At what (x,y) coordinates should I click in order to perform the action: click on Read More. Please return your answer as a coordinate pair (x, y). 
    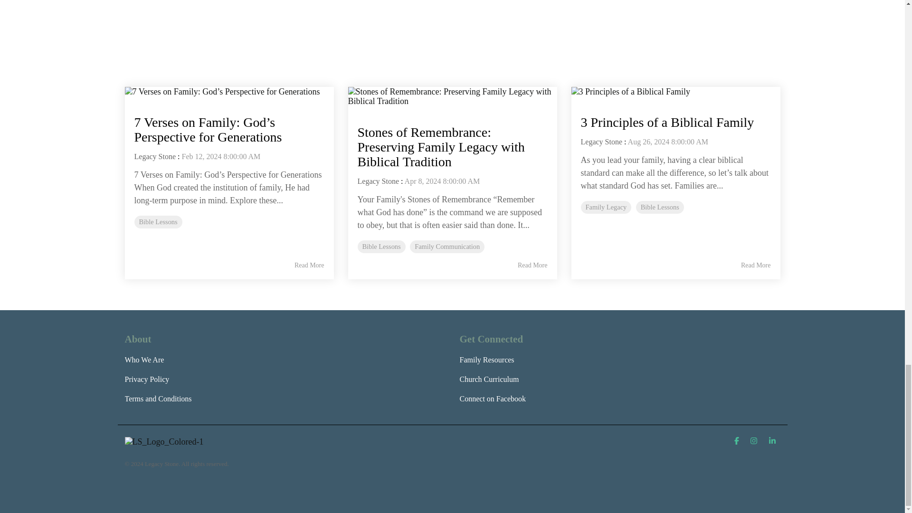
    Looking at the image, I should click on (310, 265).